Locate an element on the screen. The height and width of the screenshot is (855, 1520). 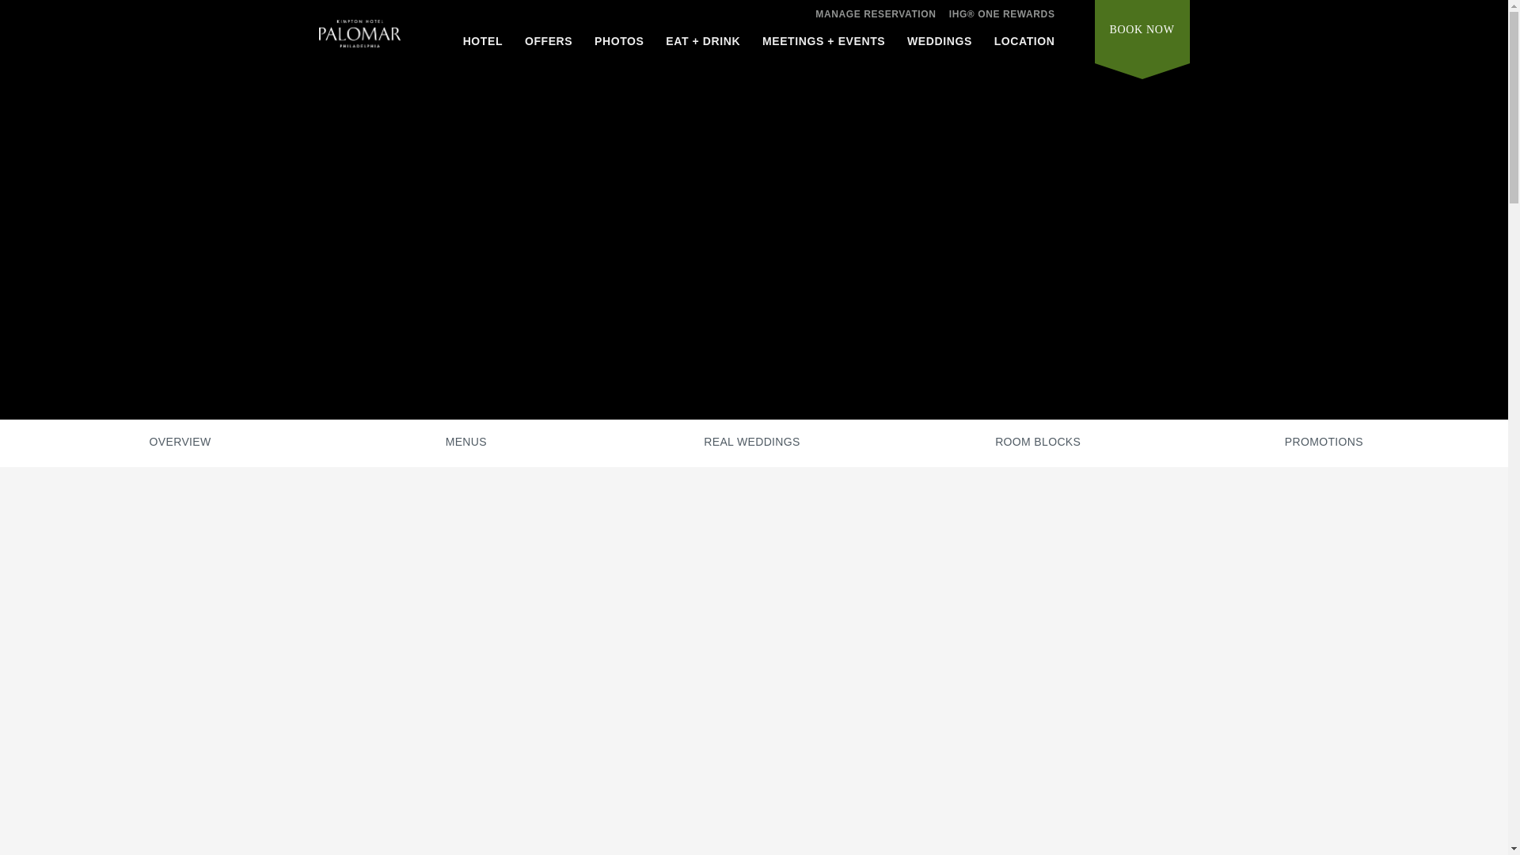
HOTEL is located at coordinates (483, 45).